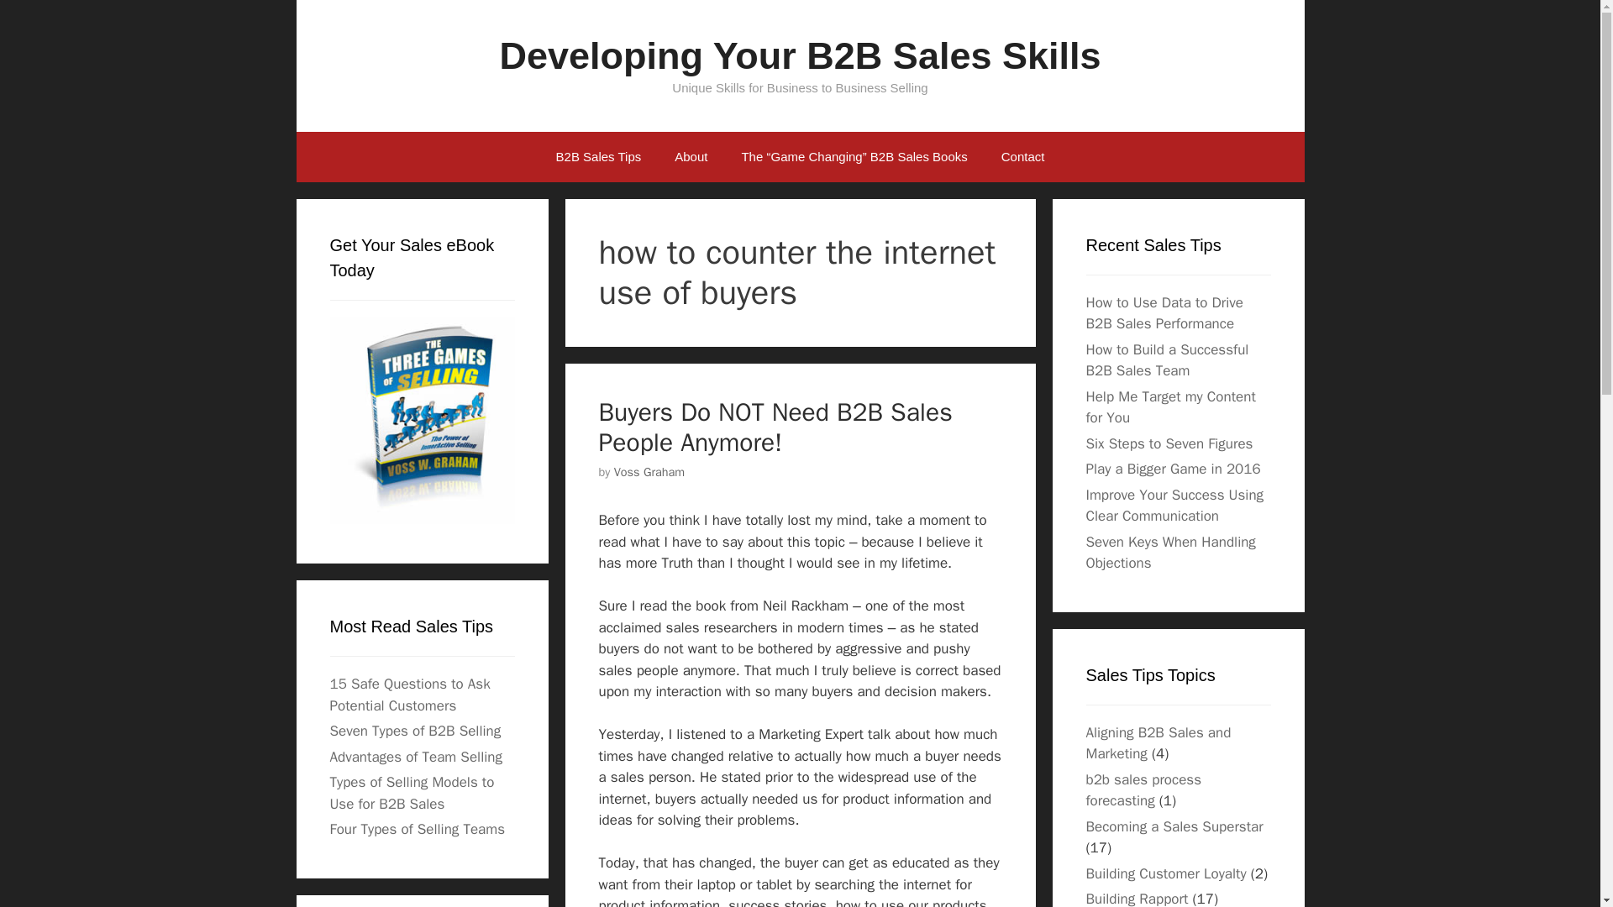 The width and height of the screenshot is (1613, 907). I want to click on Voss Graham, so click(650, 472).